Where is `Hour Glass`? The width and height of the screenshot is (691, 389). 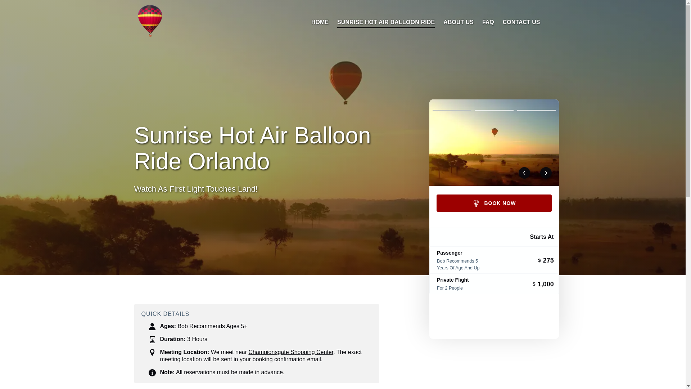 Hour Glass is located at coordinates (152, 339).